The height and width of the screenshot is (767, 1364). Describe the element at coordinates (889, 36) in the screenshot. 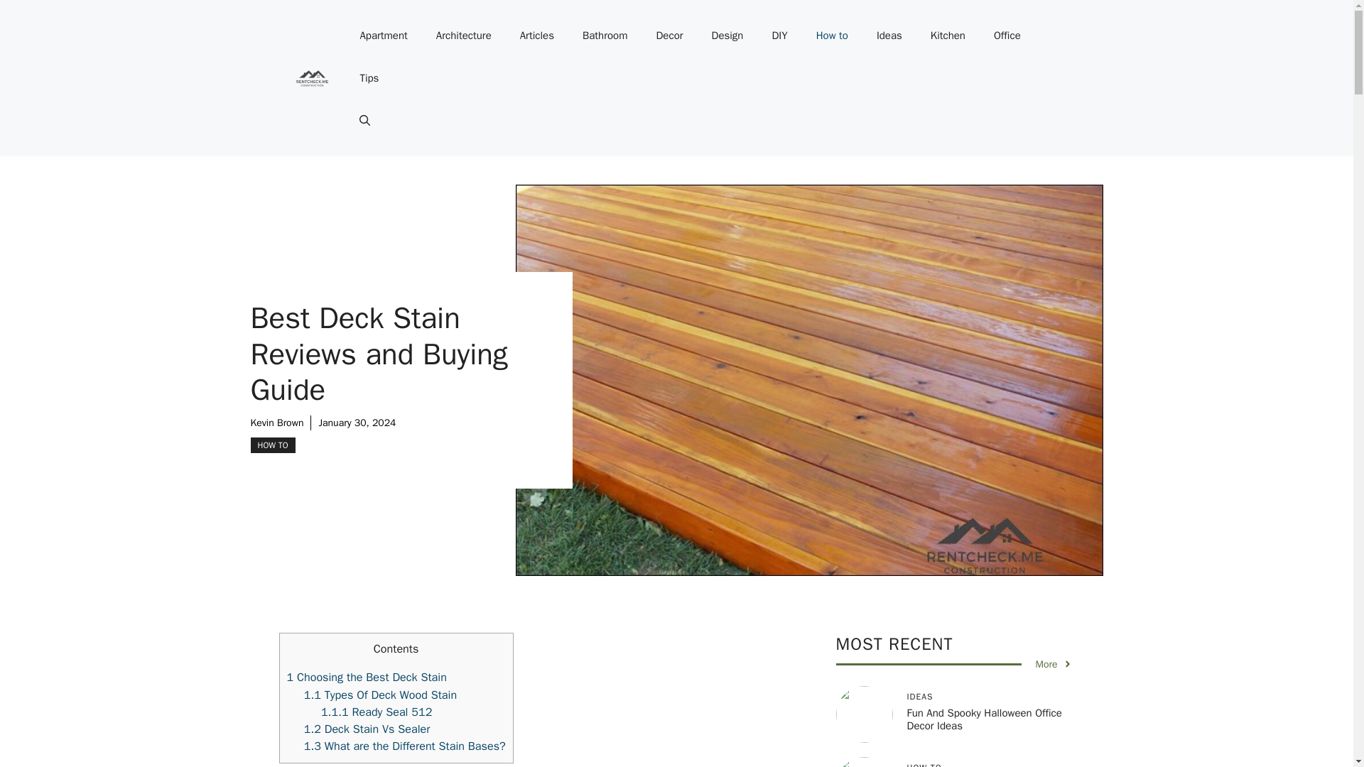

I see `Ideas` at that location.